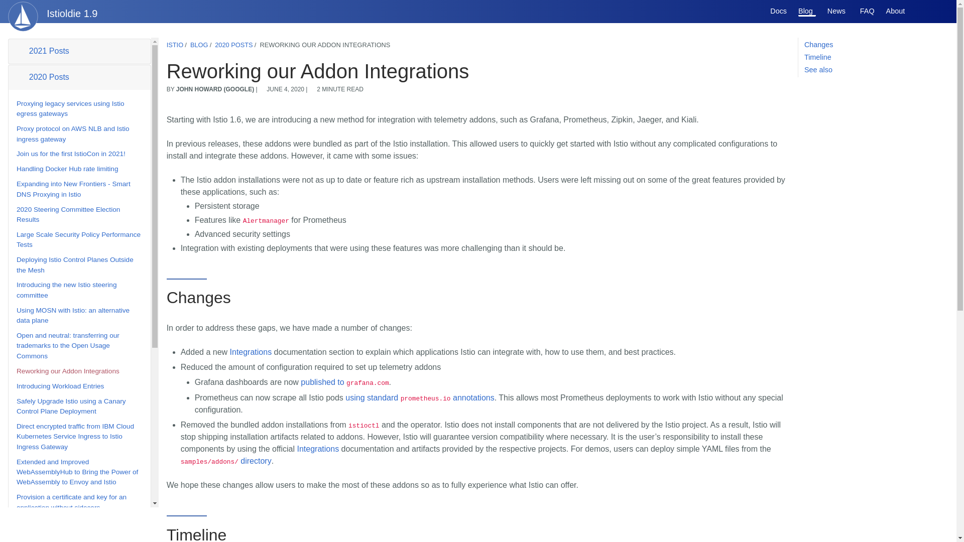 The width and height of the screenshot is (964, 542). Describe the element at coordinates (78, 239) in the screenshot. I see `Large Scale Security Policy Performance Tests` at that location.